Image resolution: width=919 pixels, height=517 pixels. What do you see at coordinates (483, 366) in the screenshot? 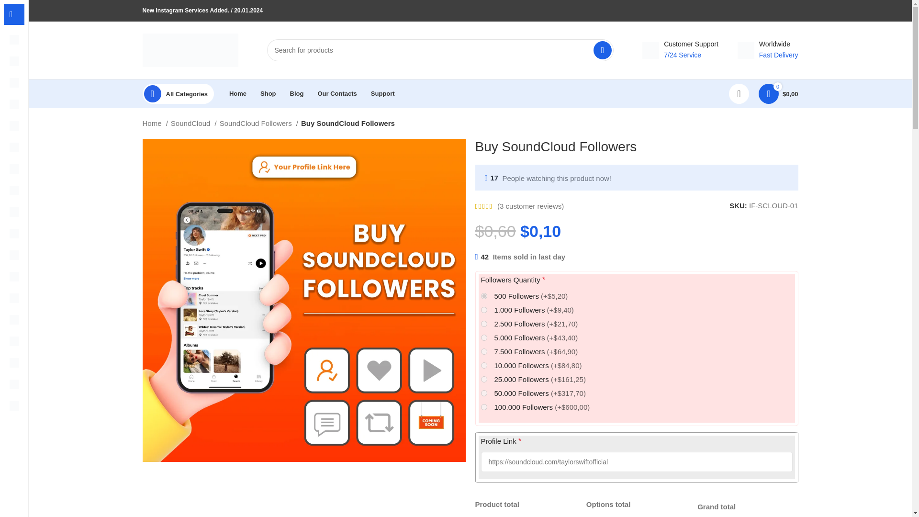
I see `skfgl` at bounding box center [483, 366].